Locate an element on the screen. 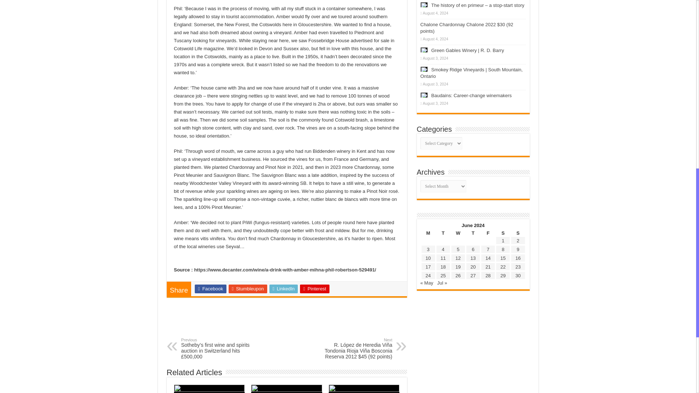  Sunday is located at coordinates (518, 233).